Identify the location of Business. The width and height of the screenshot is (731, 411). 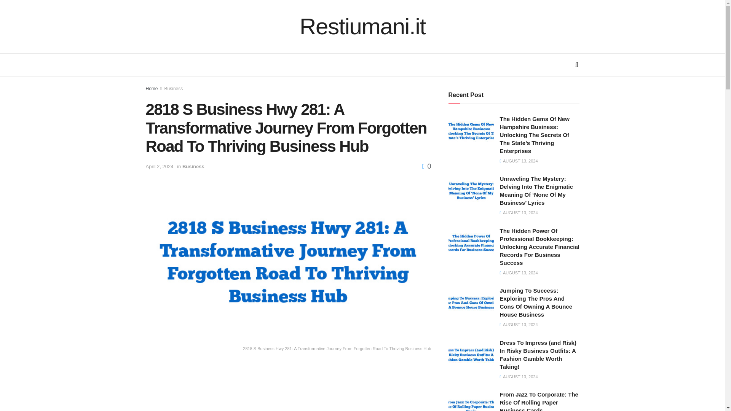
(174, 88).